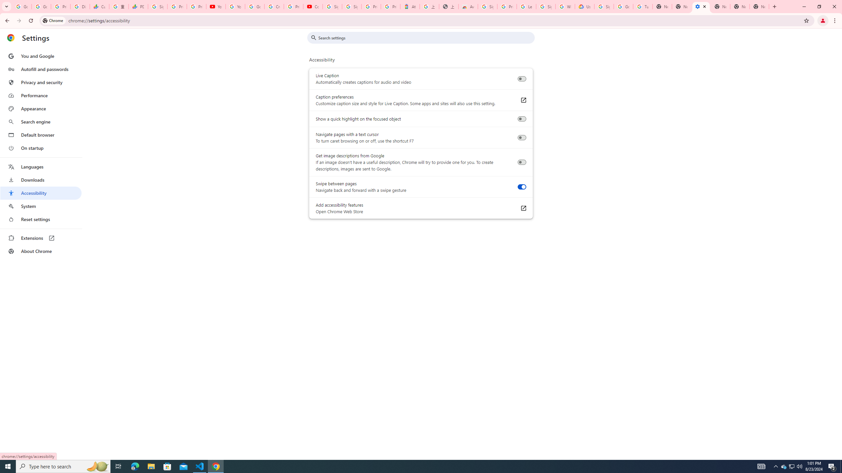 The width and height of the screenshot is (842, 473). What do you see at coordinates (41, 154) in the screenshot?
I see `AutomationID: menu` at bounding box center [41, 154].